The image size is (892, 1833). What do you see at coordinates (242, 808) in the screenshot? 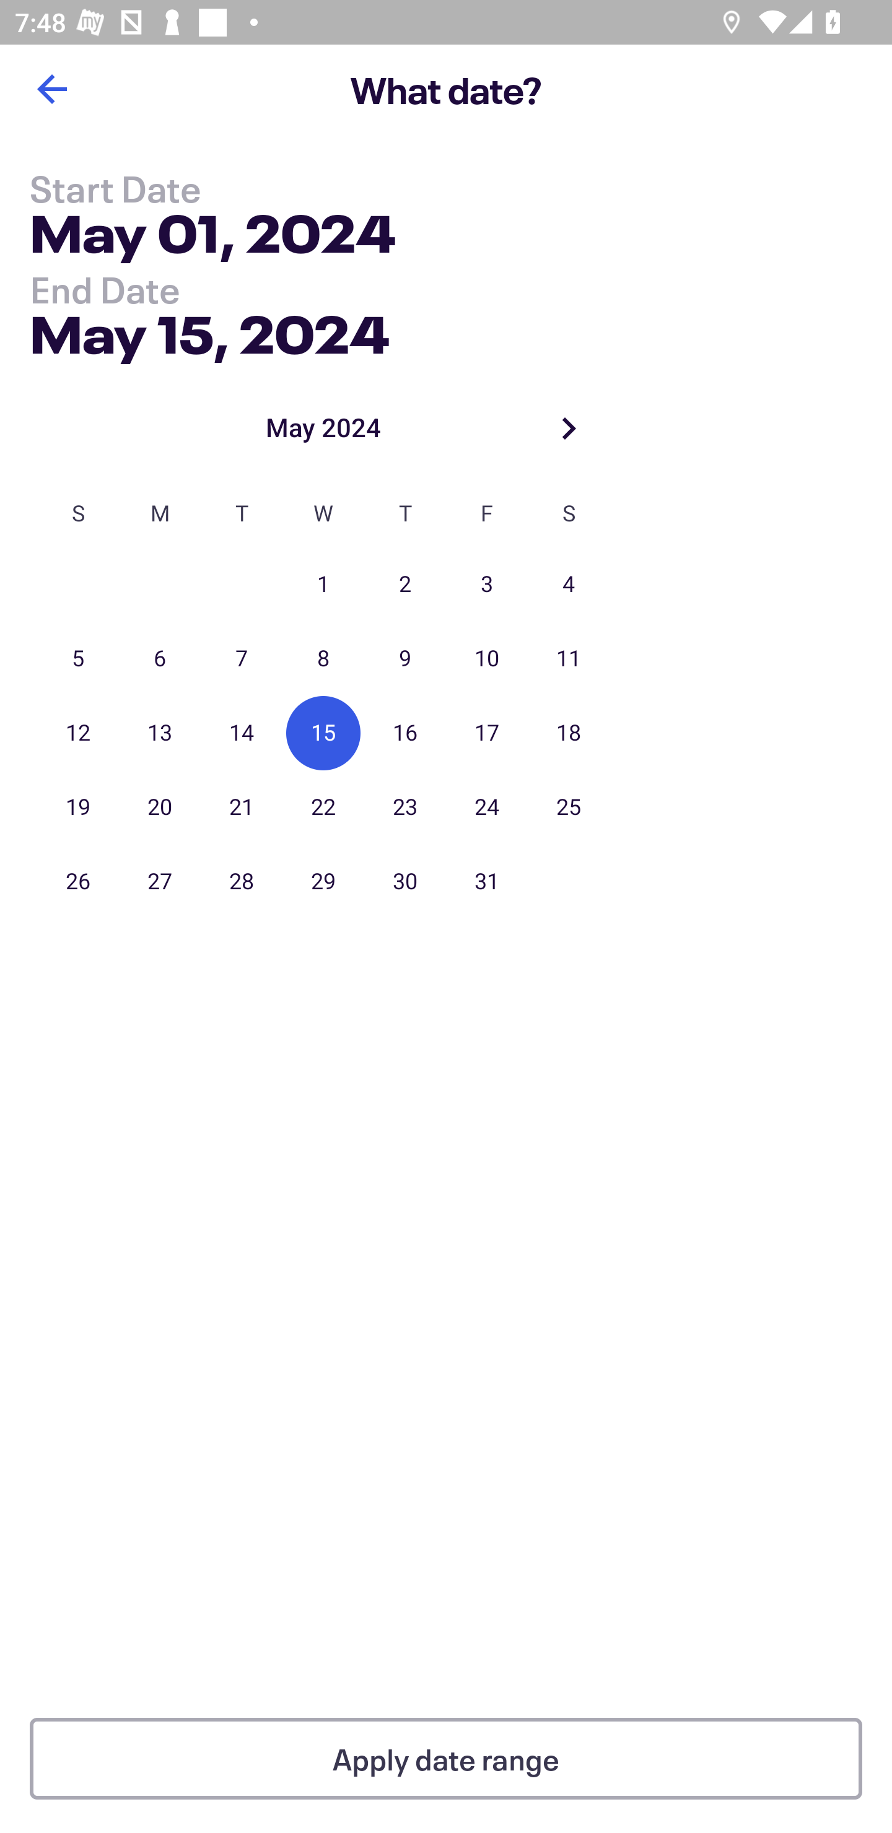
I see `21 21 May 2024` at bounding box center [242, 808].